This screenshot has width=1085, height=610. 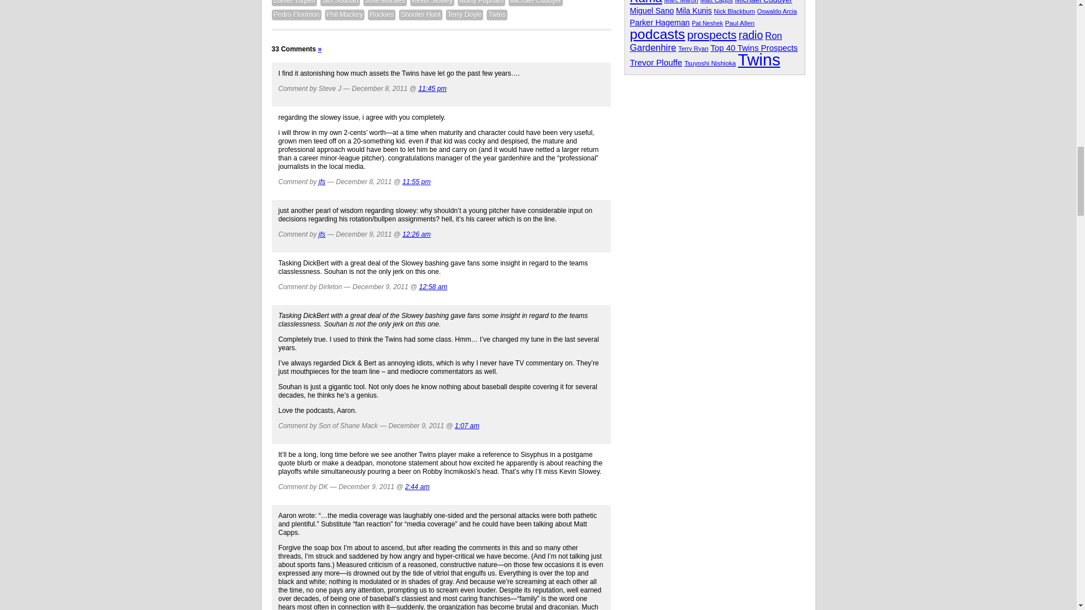 What do you see at coordinates (416, 234) in the screenshot?
I see `12:26 am` at bounding box center [416, 234].